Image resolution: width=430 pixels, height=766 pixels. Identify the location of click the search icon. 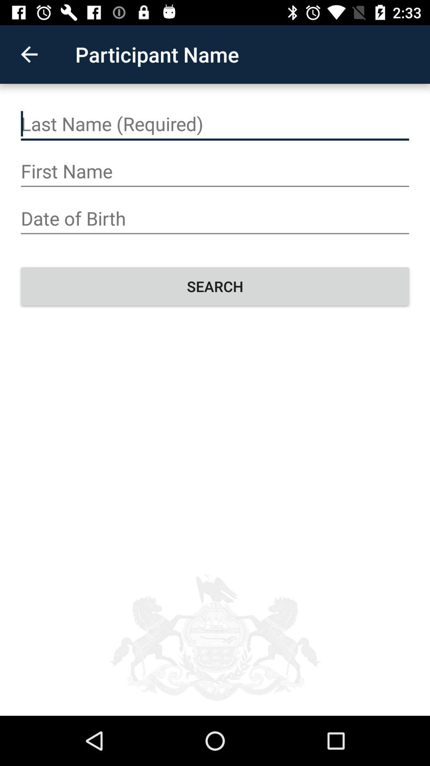
(215, 286).